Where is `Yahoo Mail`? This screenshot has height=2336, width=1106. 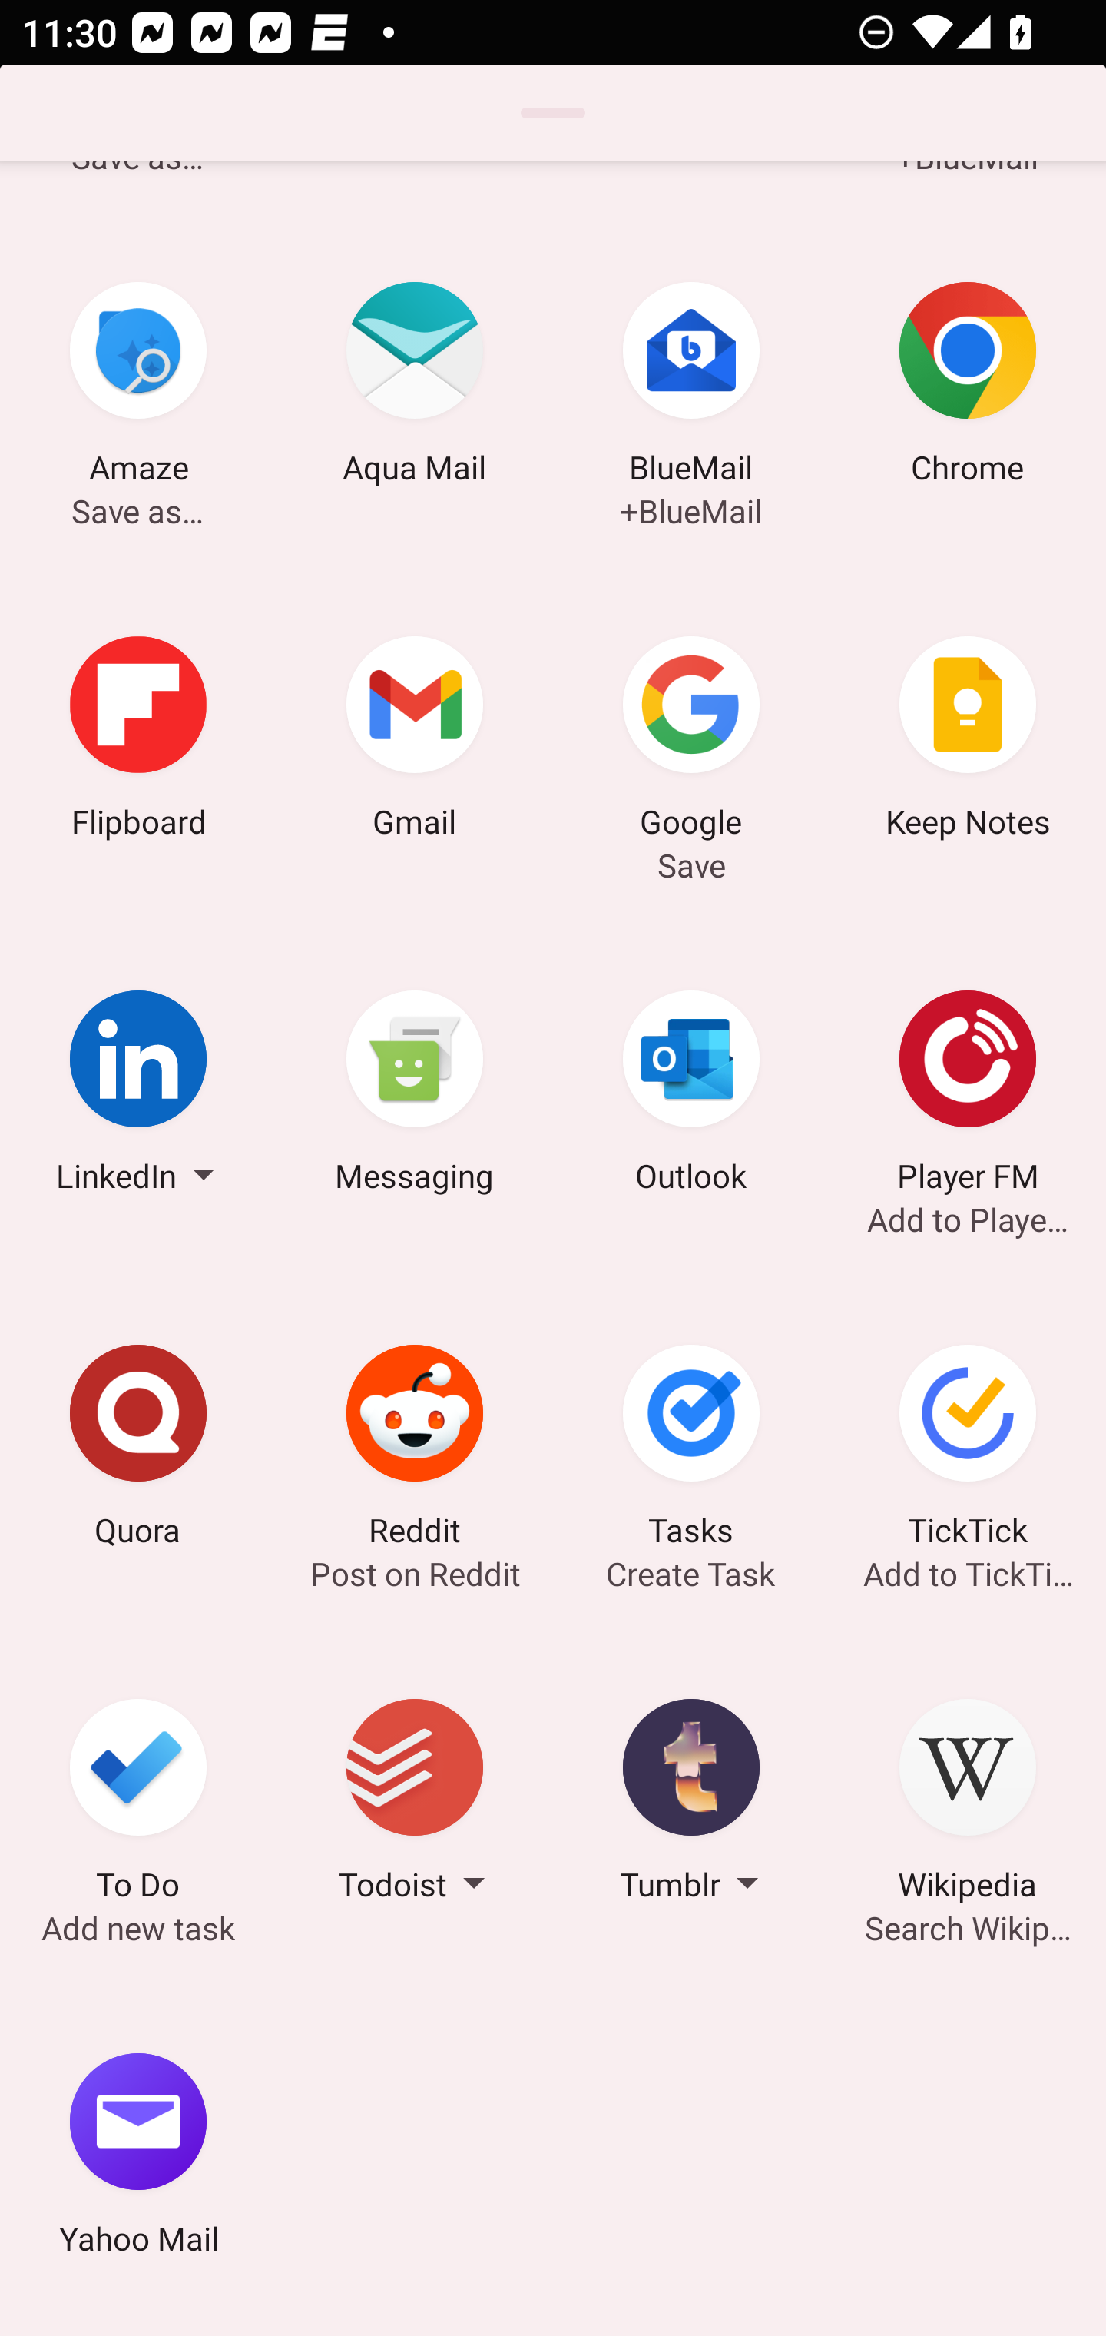 Yahoo Mail is located at coordinates (138, 2158).